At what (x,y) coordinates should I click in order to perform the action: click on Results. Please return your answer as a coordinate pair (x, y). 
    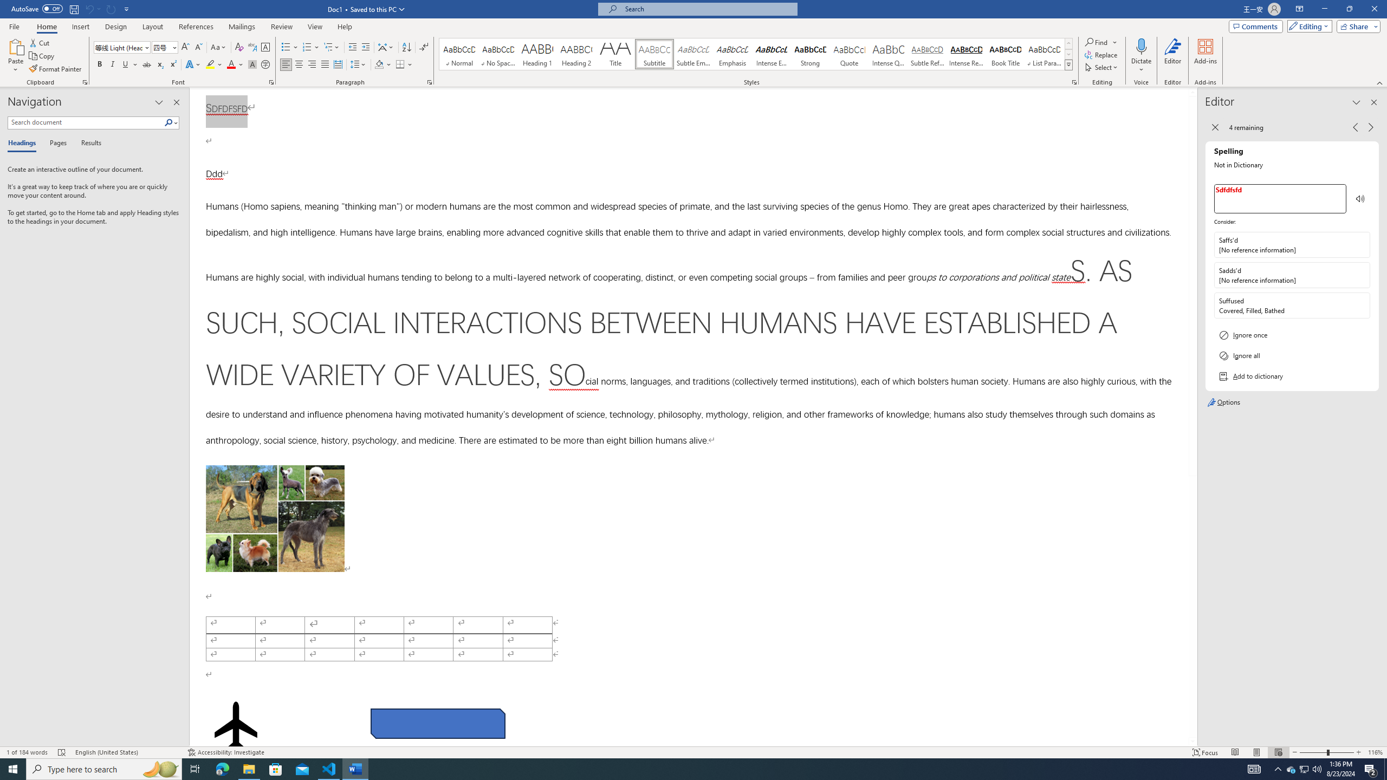
    Looking at the image, I should click on (87, 144).